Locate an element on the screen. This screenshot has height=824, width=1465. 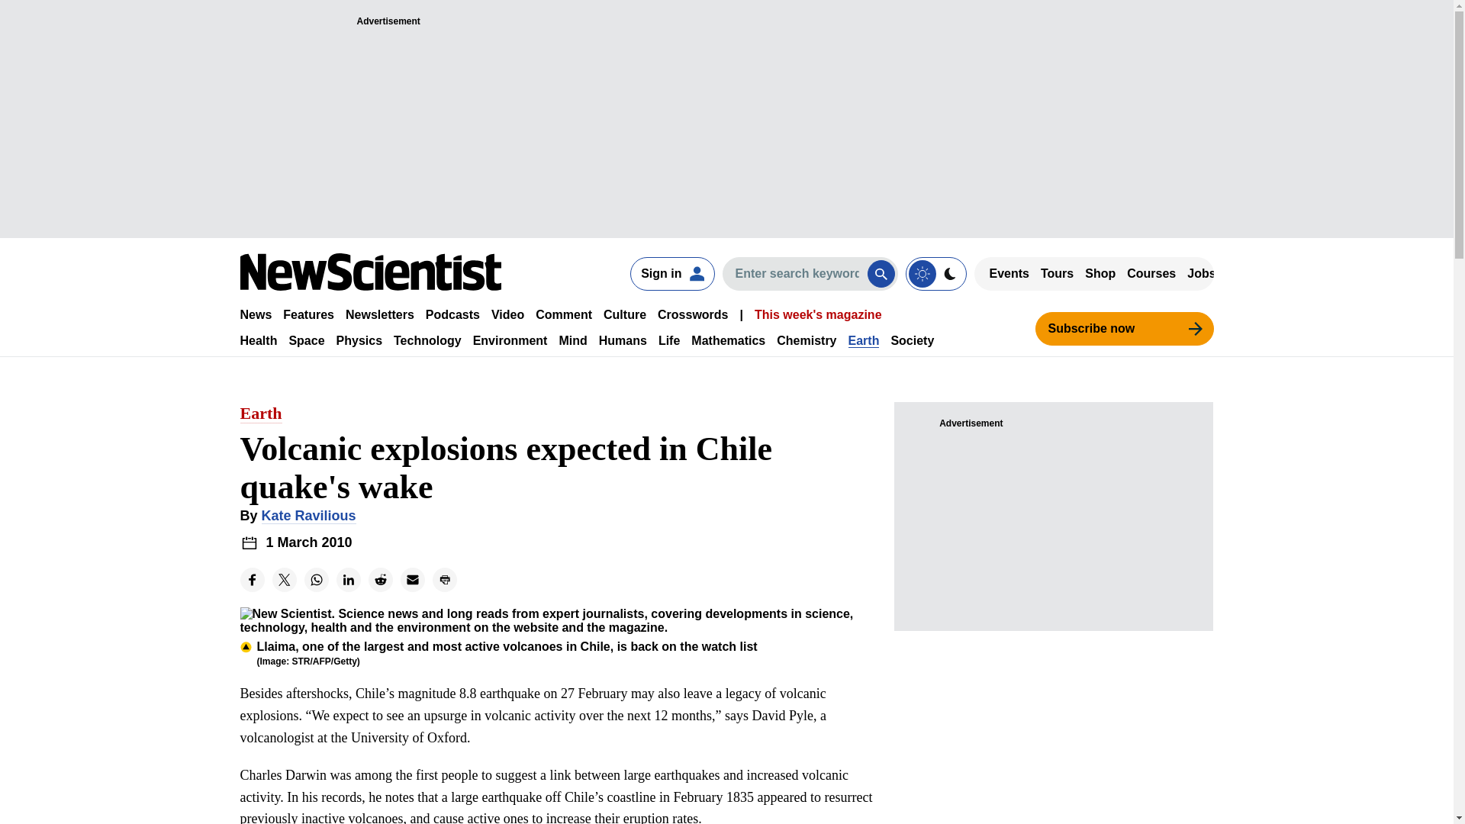
on is located at coordinates (935, 273).